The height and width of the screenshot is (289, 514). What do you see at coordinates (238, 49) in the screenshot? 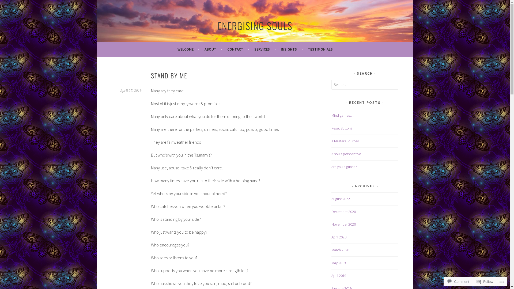
I see `CONTACT` at bounding box center [238, 49].